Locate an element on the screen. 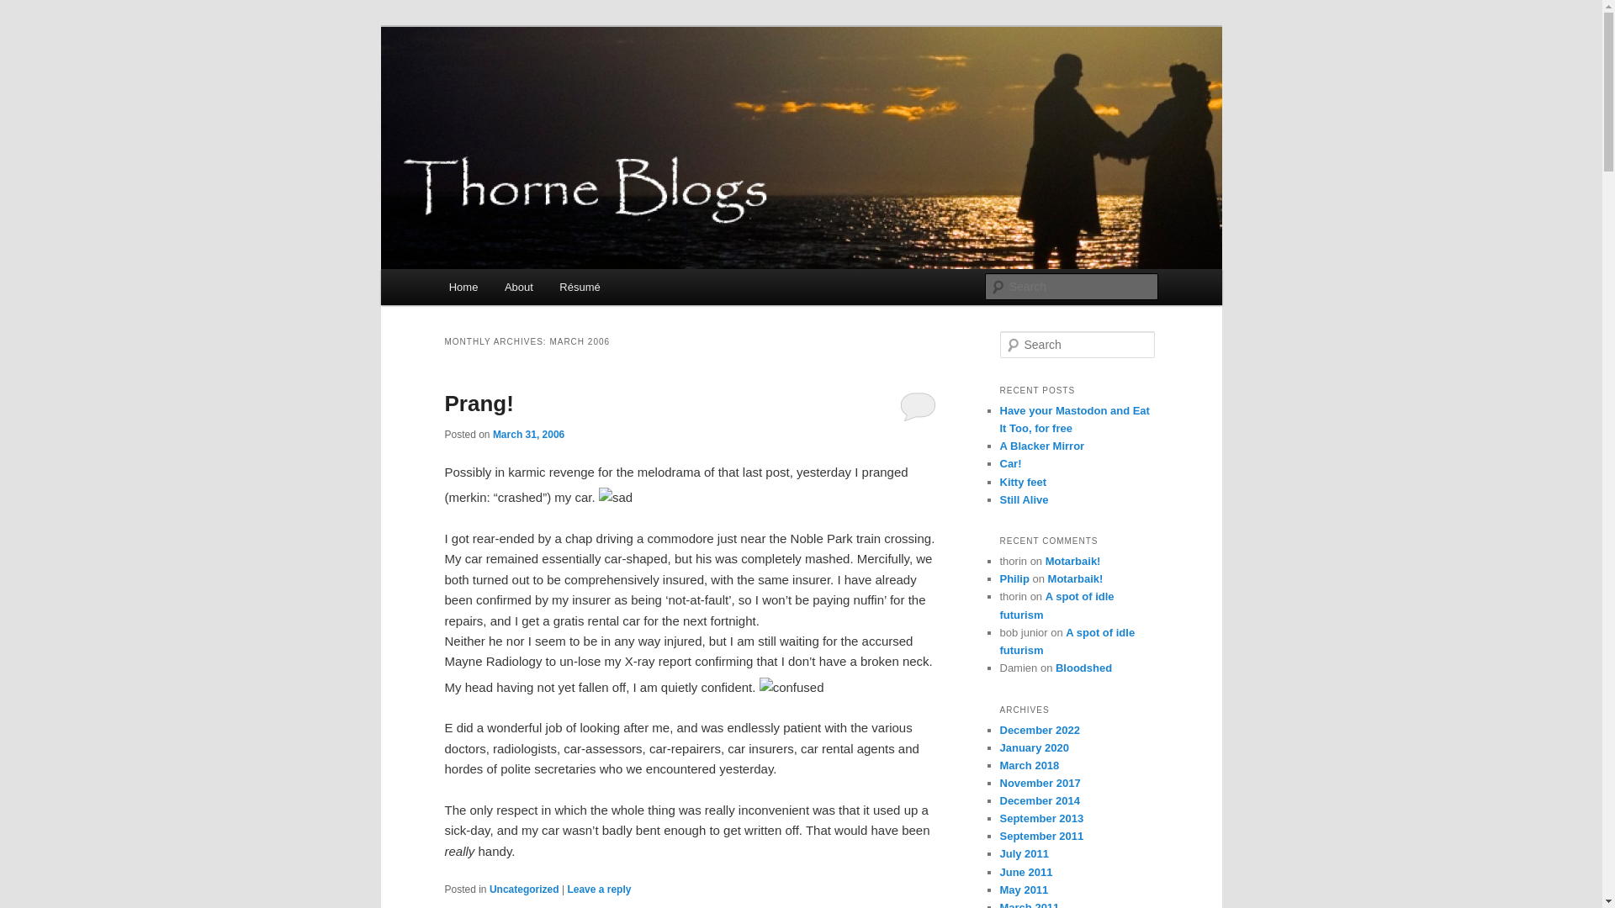 Image resolution: width=1615 pixels, height=908 pixels. January 2020 is located at coordinates (1034, 748).